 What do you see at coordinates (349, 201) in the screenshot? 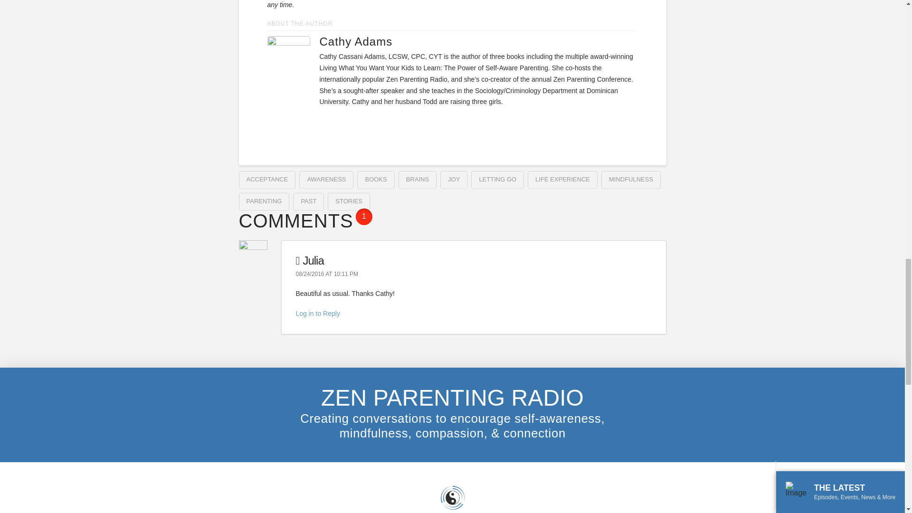
I see `STORIES` at bounding box center [349, 201].